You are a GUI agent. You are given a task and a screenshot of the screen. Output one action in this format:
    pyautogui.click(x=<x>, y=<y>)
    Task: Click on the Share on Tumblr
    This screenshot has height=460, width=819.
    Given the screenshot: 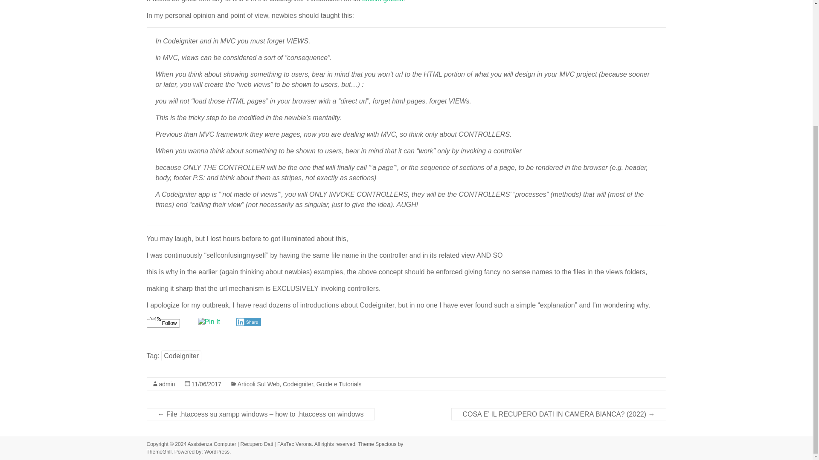 What is the action you would take?
    pyautogui.click(x=326, y=322)
    